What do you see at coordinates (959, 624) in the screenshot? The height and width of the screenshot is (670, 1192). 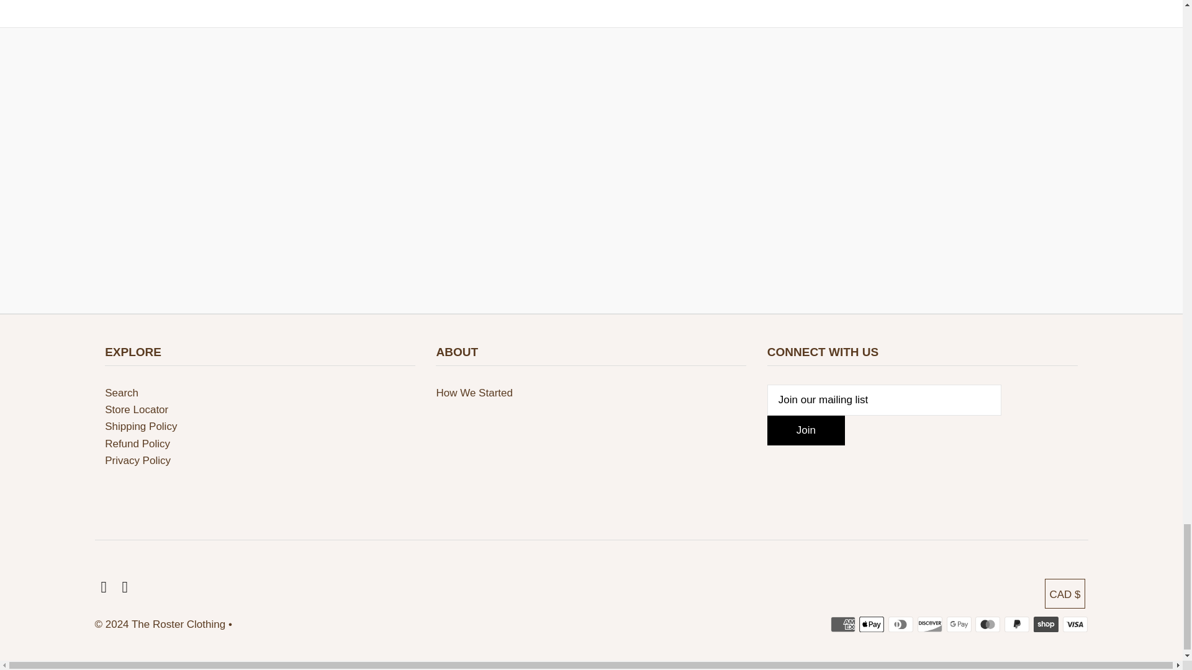 I see `Google Pay` at bounding box center [959, 624].